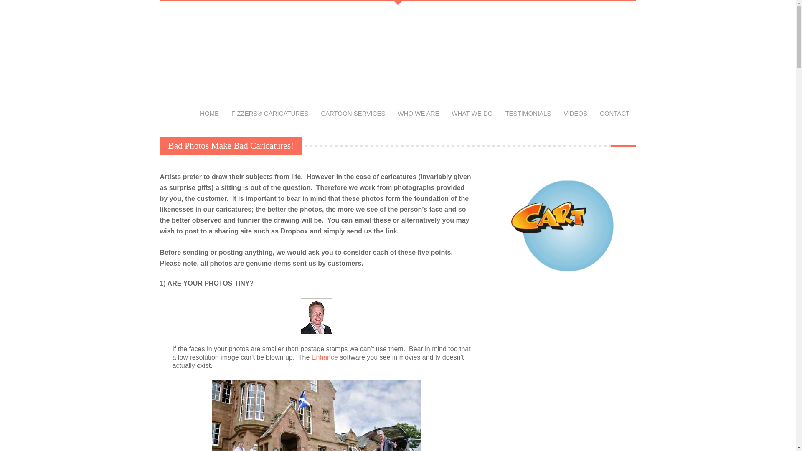  Describe the element at coordinates (614, 114) in the screenshot. I see `CONTACT` at that location.